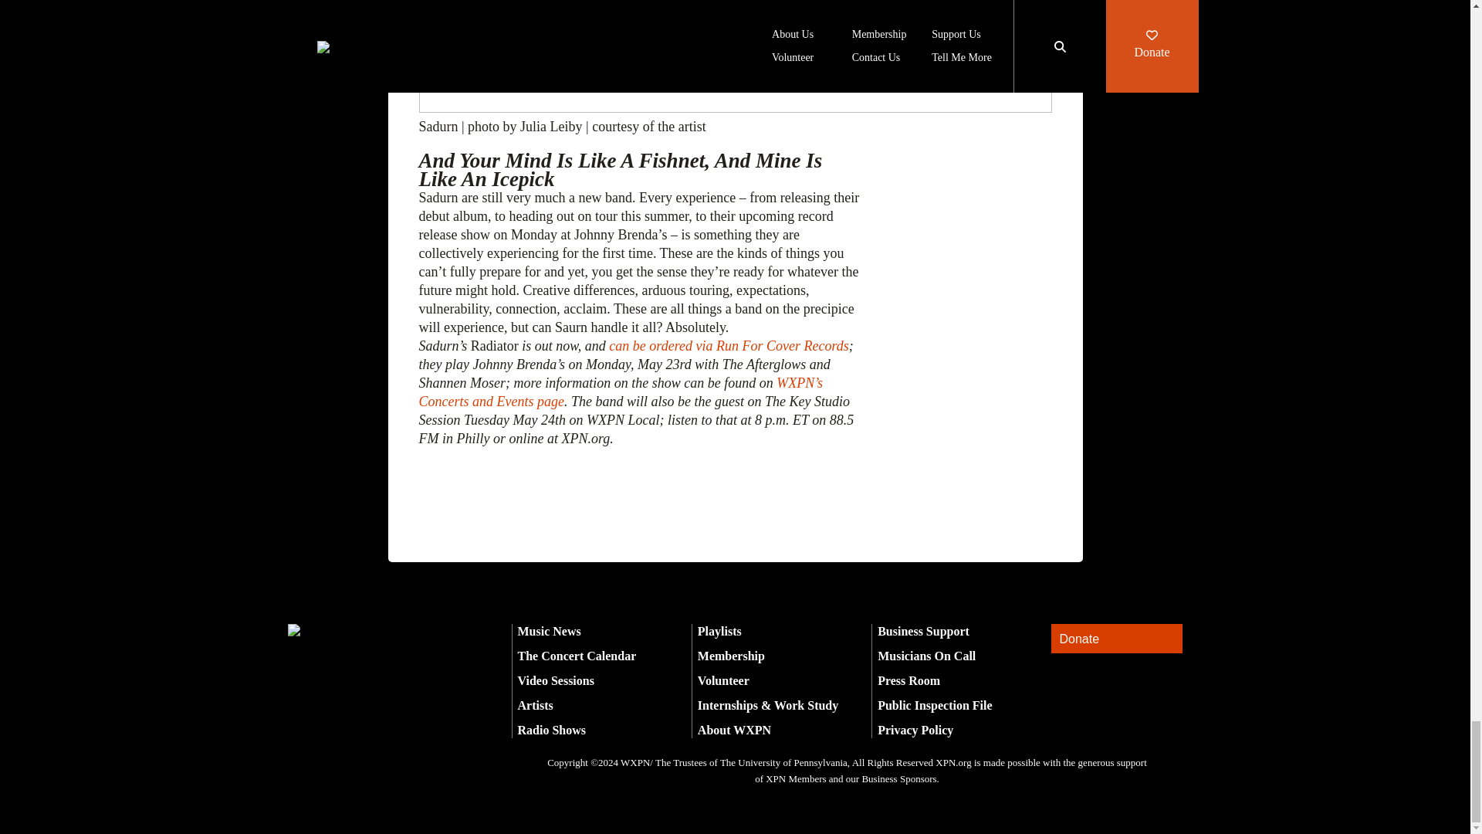 This screenshot has width=1482, height=834. What do you see at coordinates (934, 706) in the screenshot?
I see `Public Inspection File` at bounding box center [934, 706].